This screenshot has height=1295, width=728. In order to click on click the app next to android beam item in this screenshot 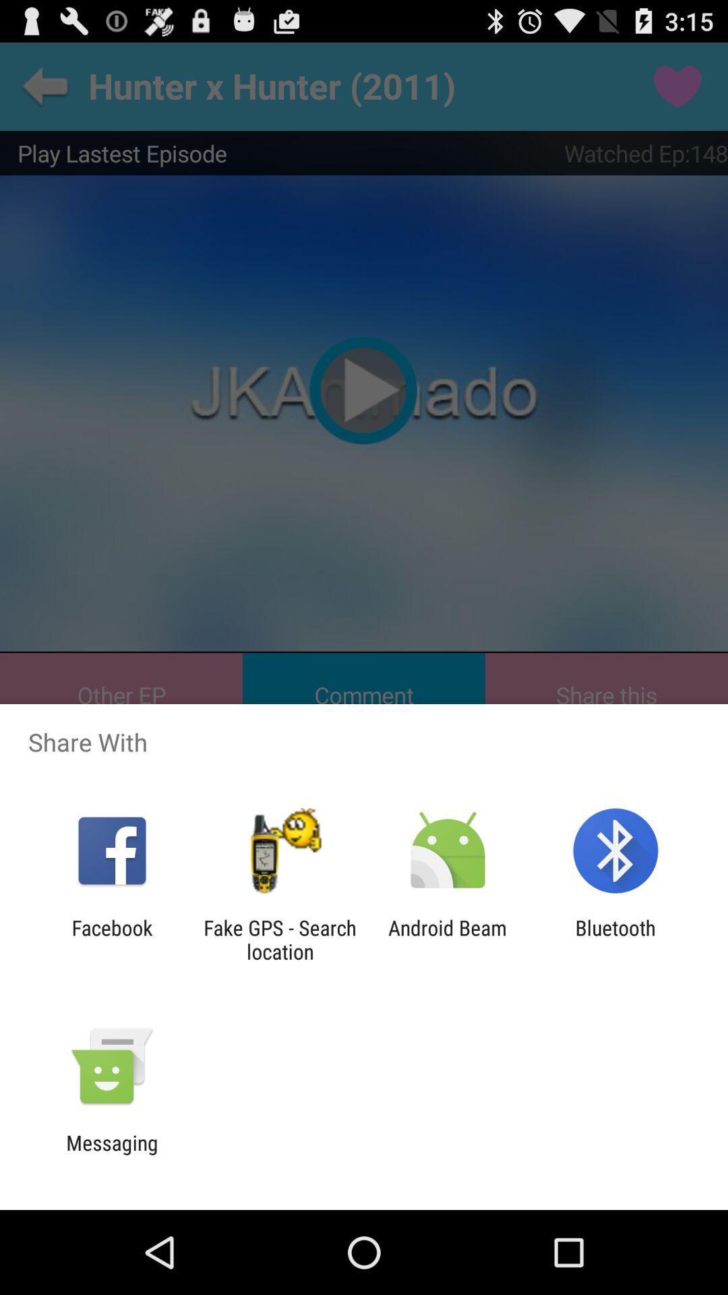, I will do `click(280, 940)`.